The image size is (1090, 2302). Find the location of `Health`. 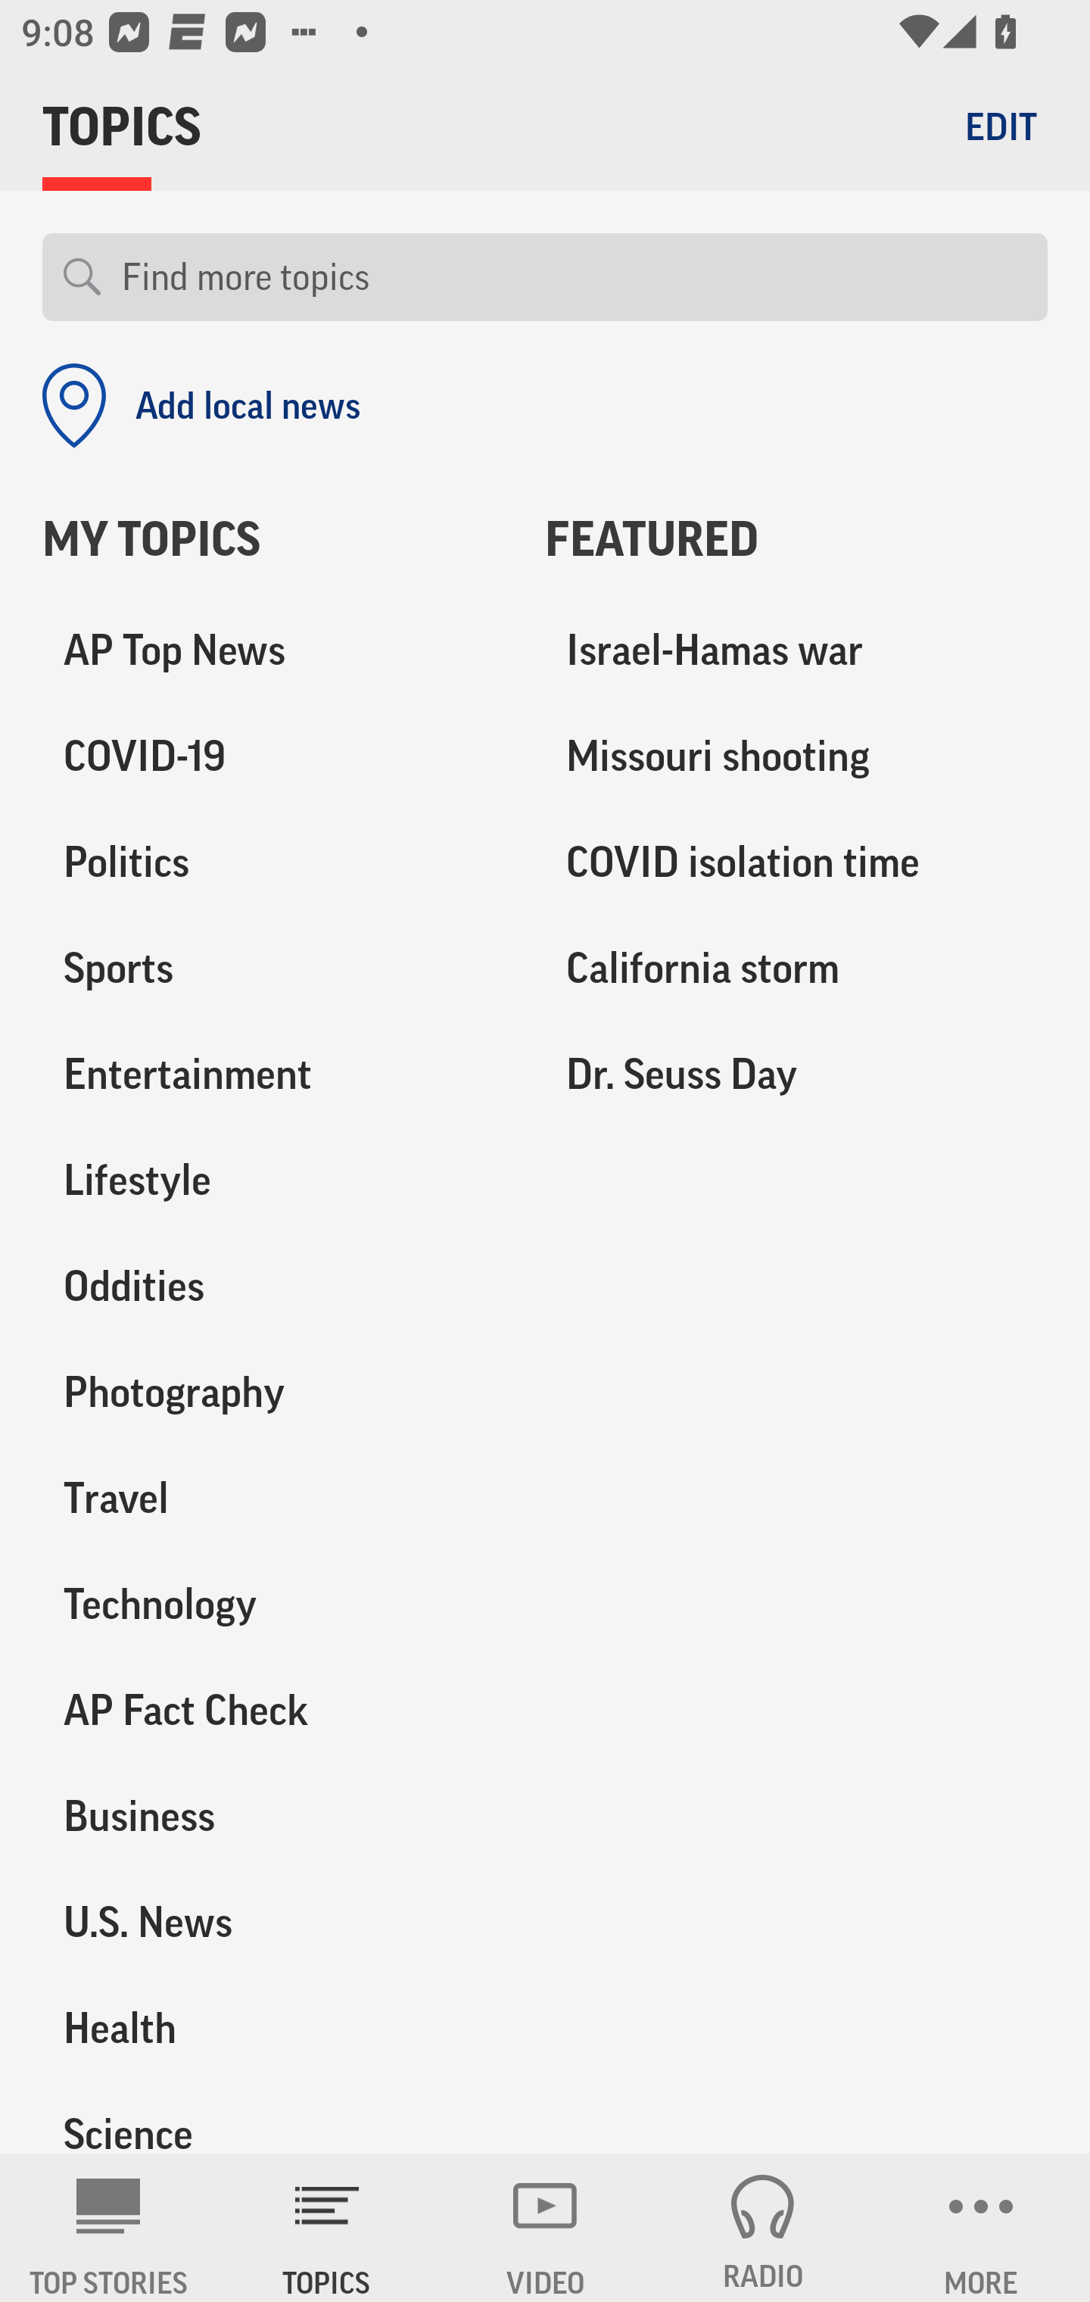

Health is located at coordinates (272, 2028).